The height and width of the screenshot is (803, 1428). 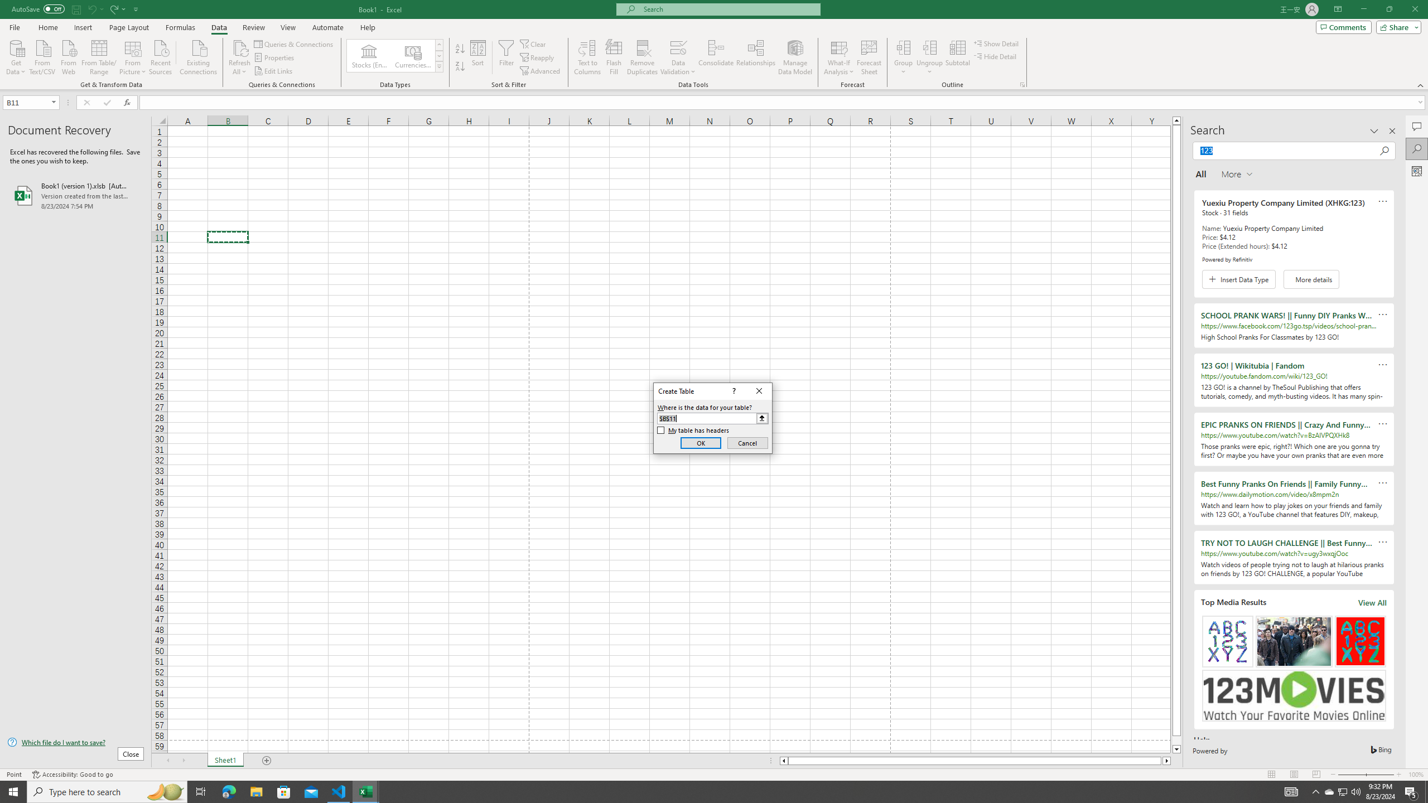 What do you see at coordinates (99, 56) in the screenshot?
I see `From Table/Range` at bounding box center [99, 56].